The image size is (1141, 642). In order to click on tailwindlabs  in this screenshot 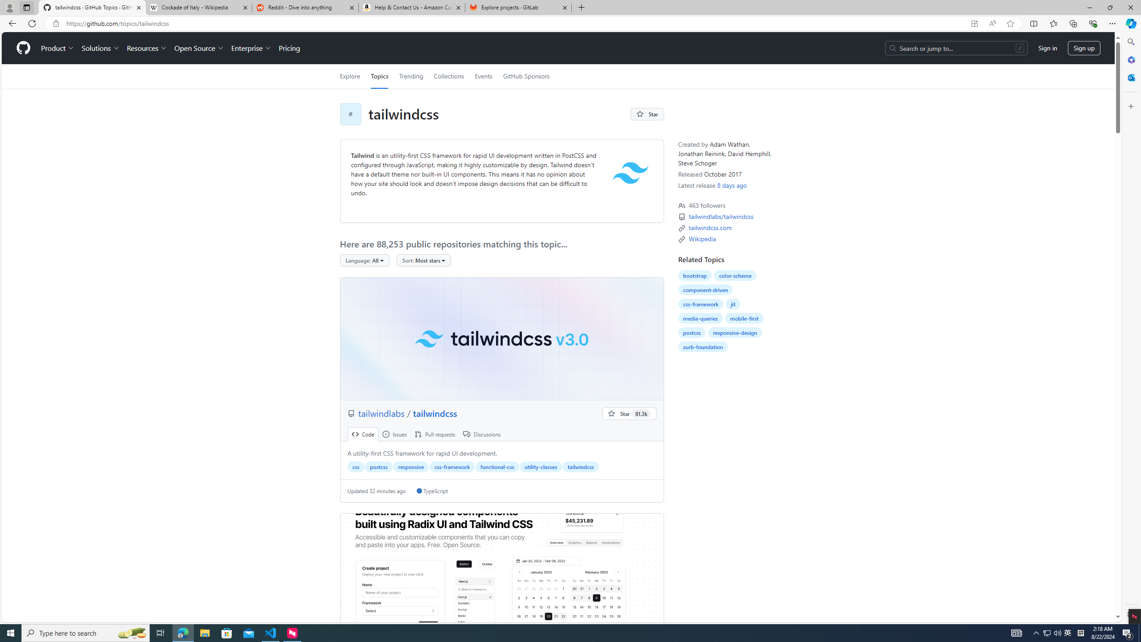, I will do `click(382, 413)`.